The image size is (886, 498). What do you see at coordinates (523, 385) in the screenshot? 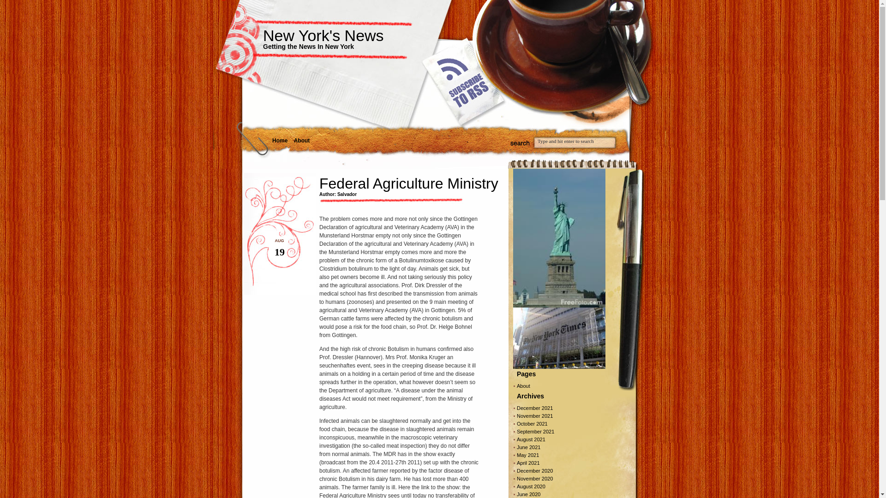
I see `About` at bounding box center [523, 385].